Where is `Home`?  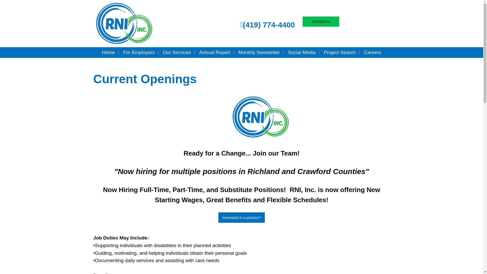 Home is located at coordinates (108, 52).